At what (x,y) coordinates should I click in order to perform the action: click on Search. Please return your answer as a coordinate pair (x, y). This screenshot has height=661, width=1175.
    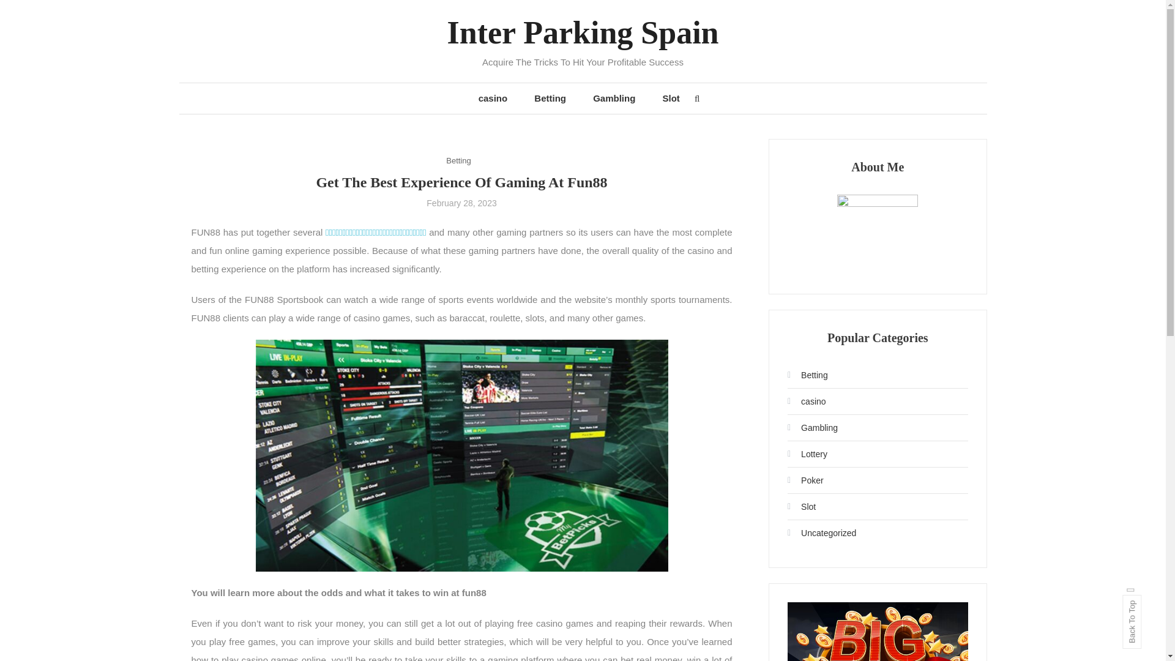
    Looking at the image, I should click on (621, 349).